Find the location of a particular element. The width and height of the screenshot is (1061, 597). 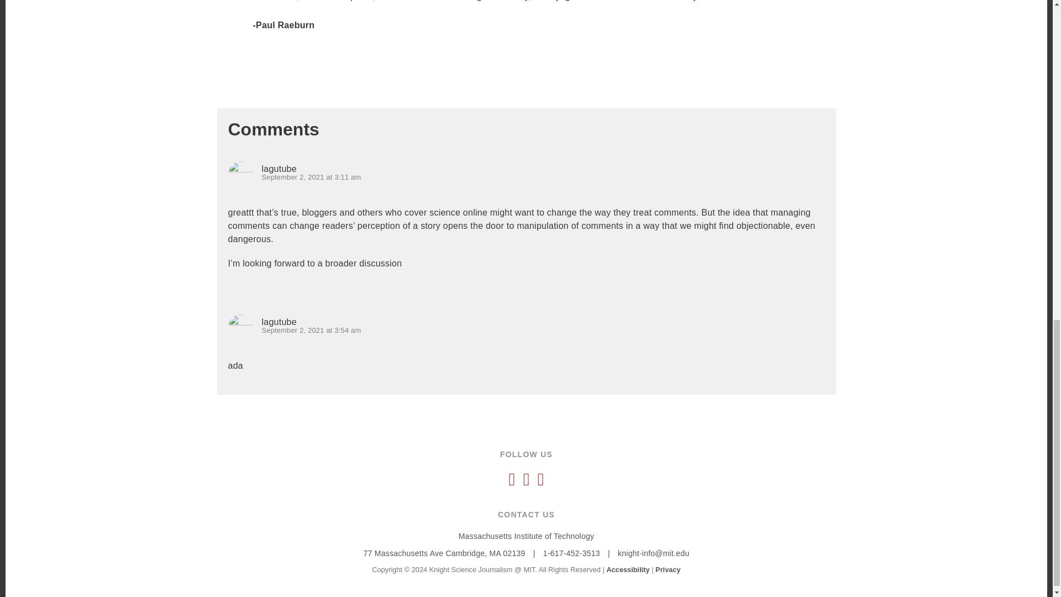

Privacy is located at coordinates (668, 569).